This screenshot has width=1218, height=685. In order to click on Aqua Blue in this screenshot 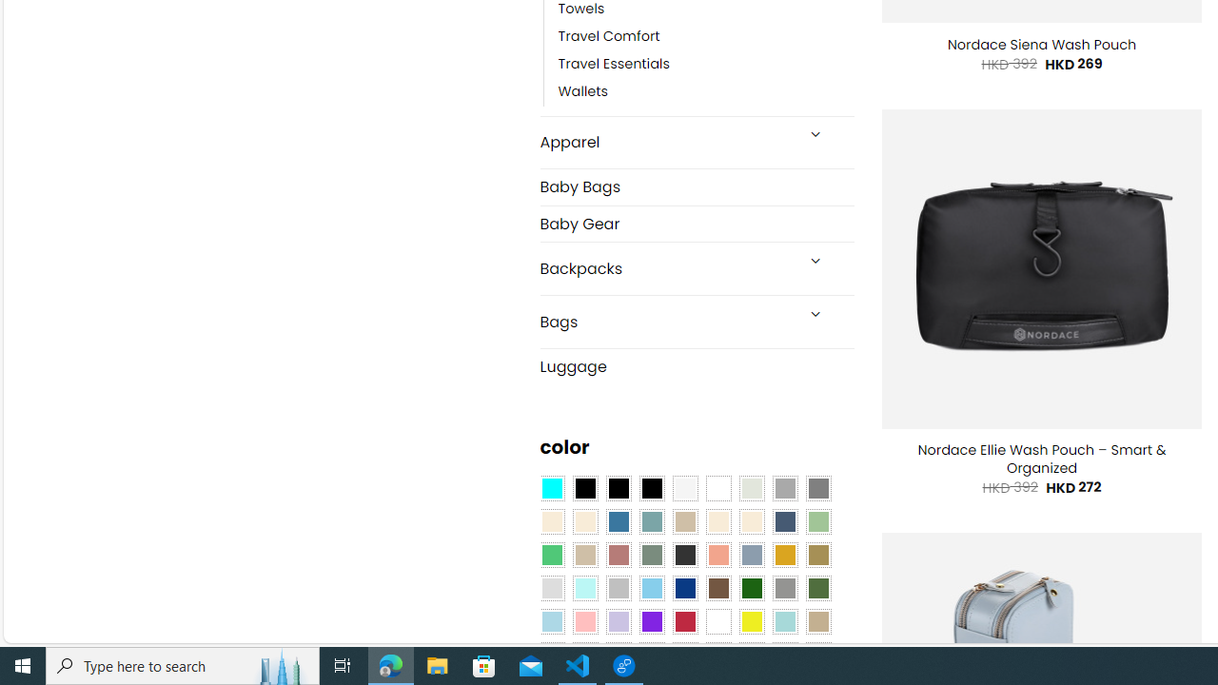, I will do `click(552, 489)`.